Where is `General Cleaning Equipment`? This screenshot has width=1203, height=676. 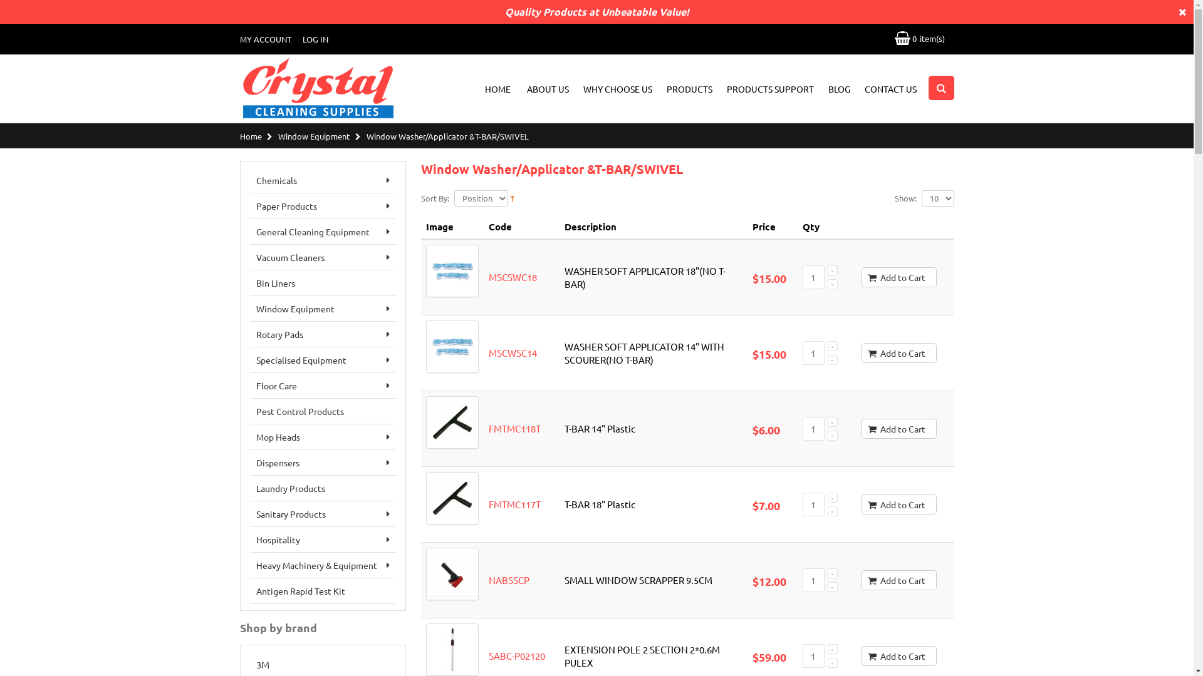 General Cleaning Equipment is located at coordinates (323, 232).